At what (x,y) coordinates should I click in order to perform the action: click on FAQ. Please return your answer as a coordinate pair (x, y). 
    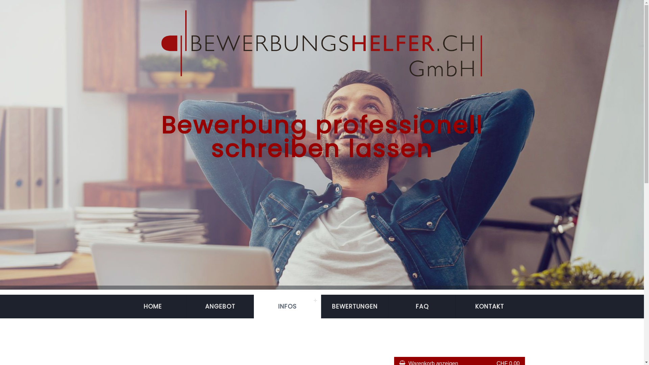
    Looking at the image, I should click on (422, 307).